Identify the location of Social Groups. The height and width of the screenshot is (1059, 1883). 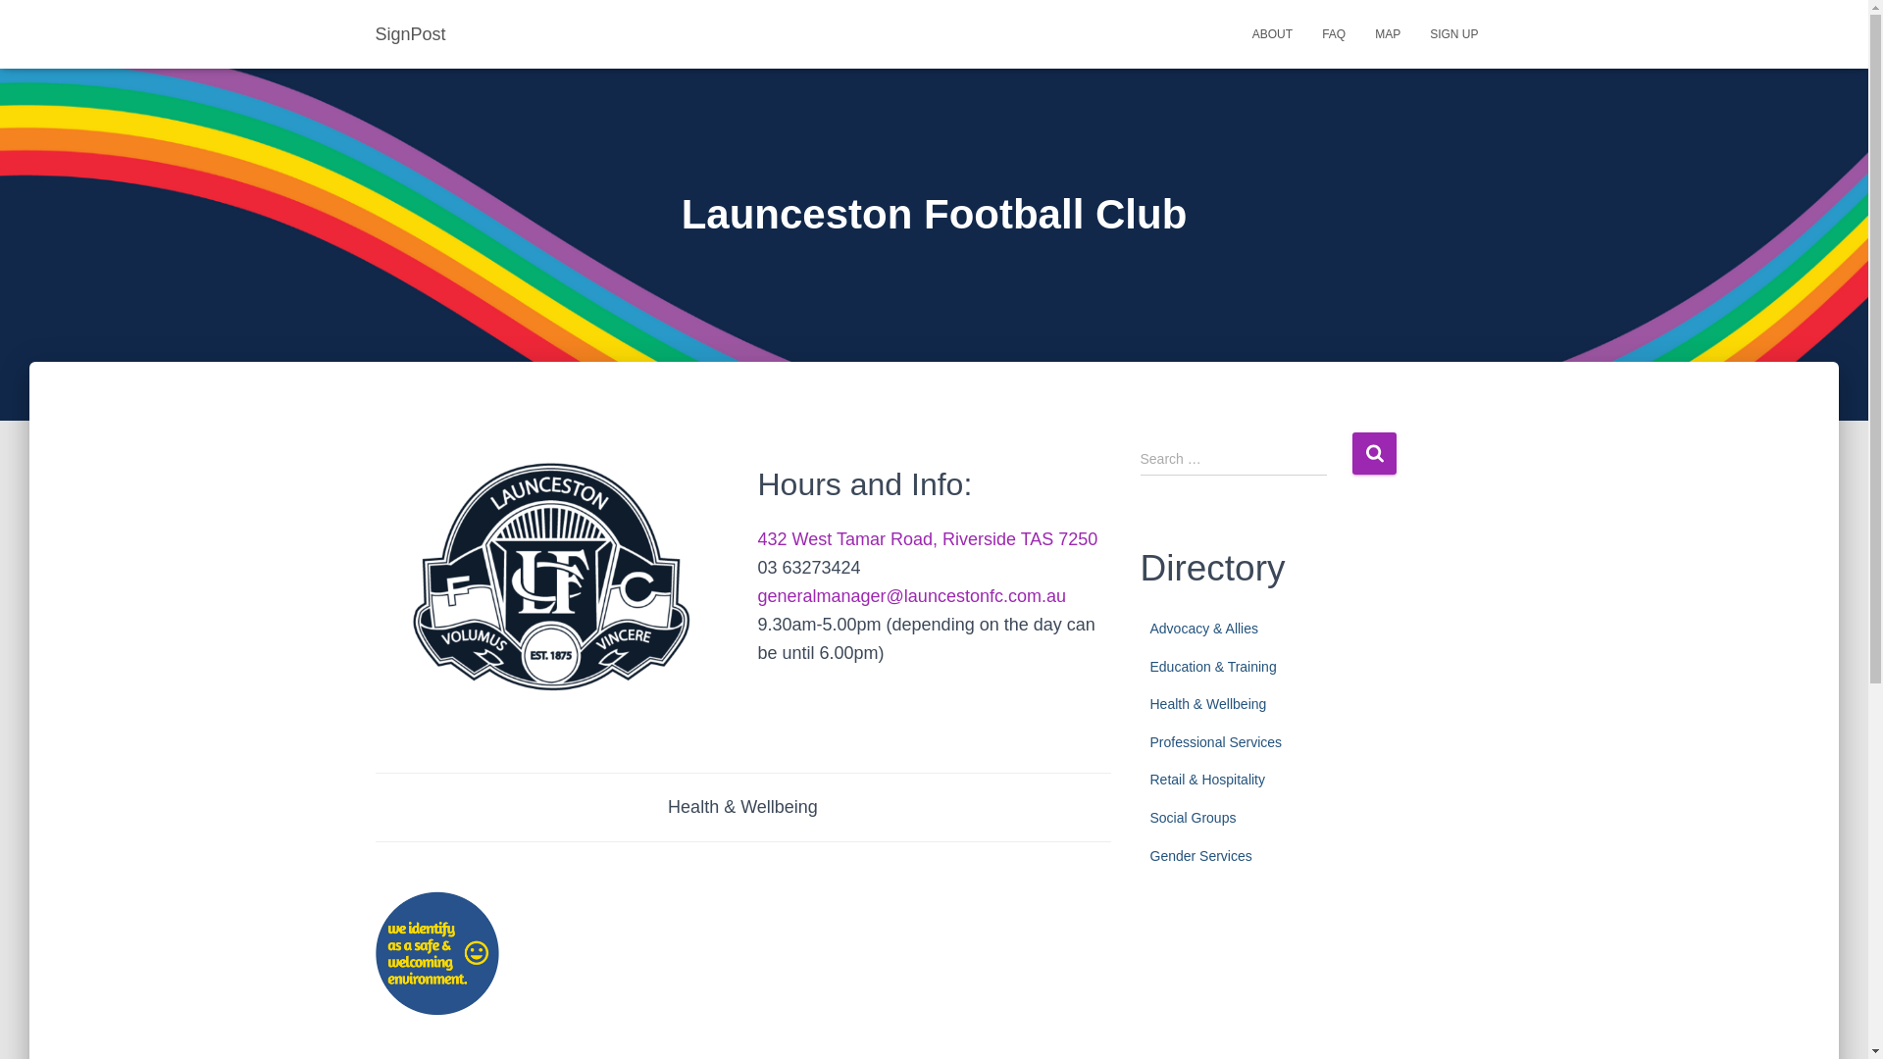
(1192, 818).